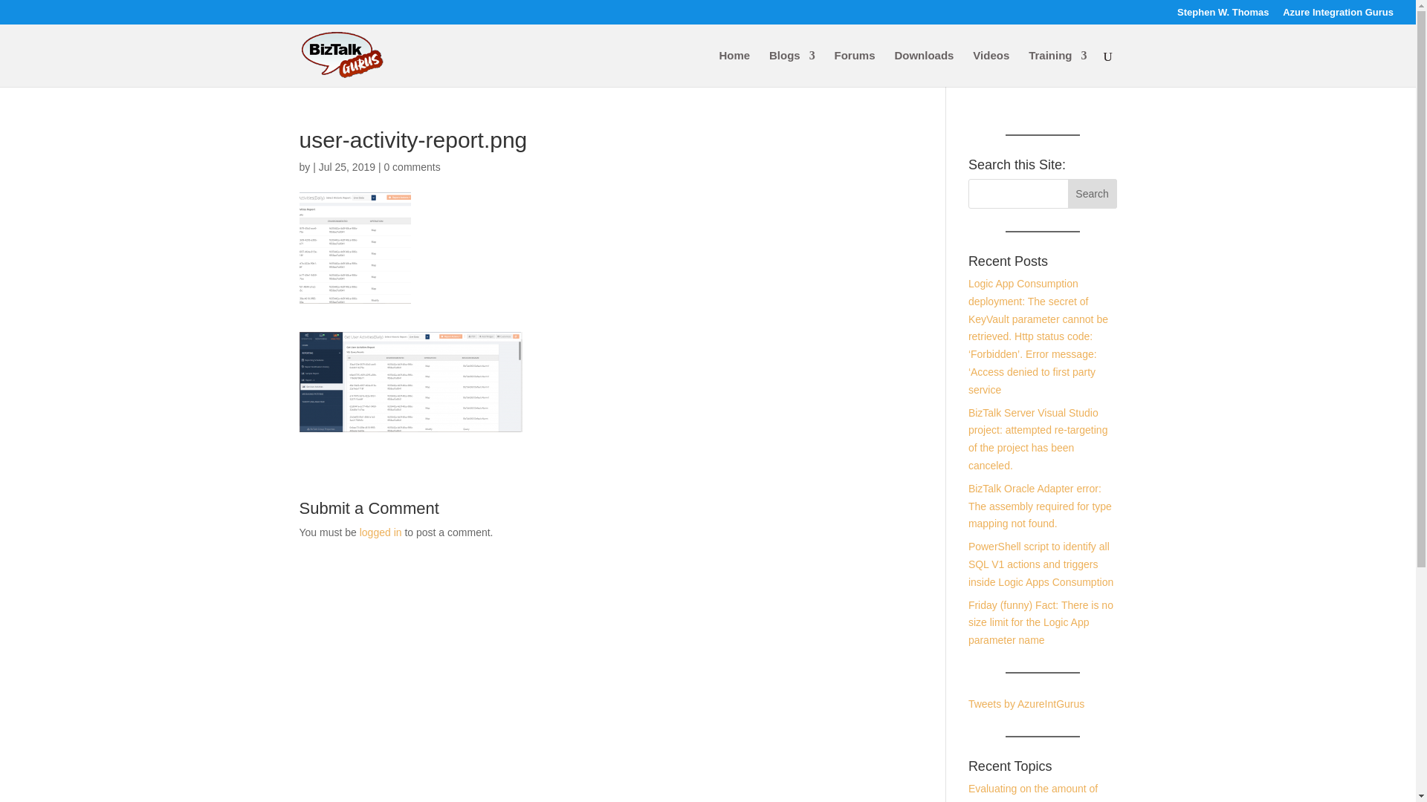 The image size is (1427, 802). Describe the element at coordinates (1338, 16) in the screenshot. I see `Azure Integration Gurus` at that location.